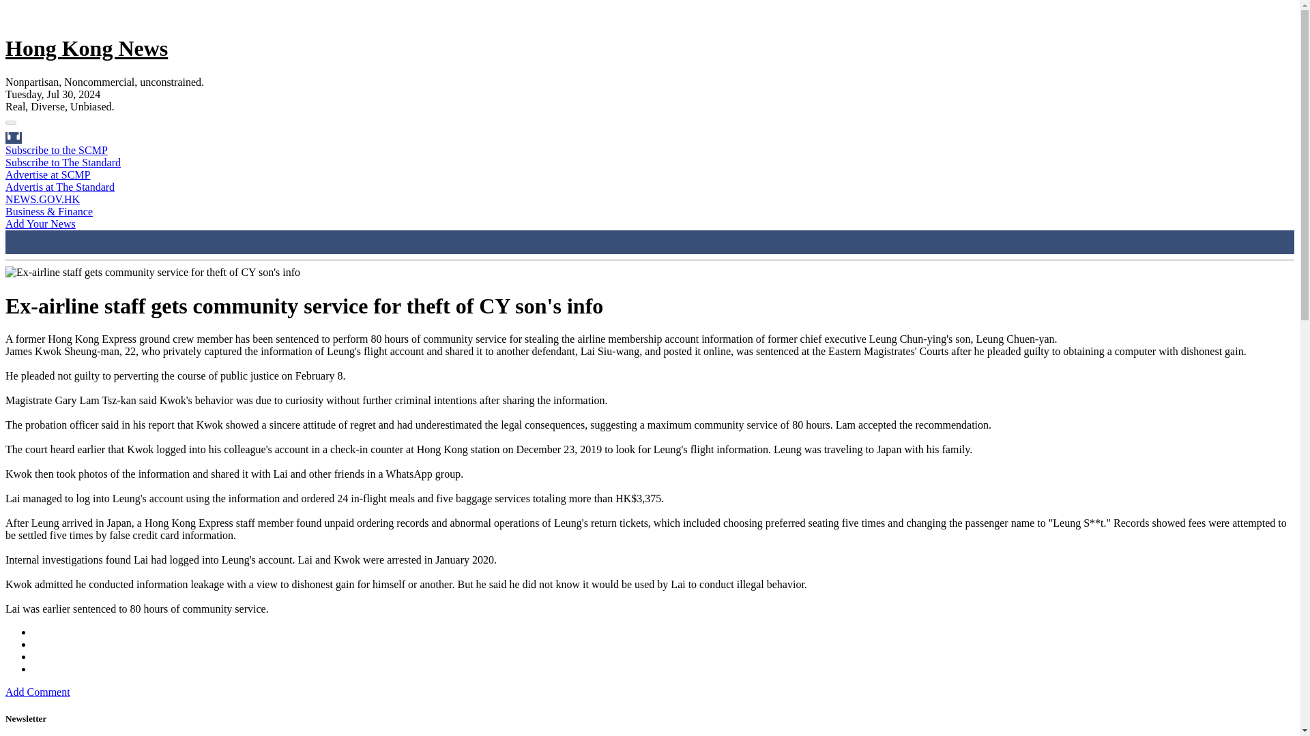  I want to click on Hong Kong News, so click(86, 48).